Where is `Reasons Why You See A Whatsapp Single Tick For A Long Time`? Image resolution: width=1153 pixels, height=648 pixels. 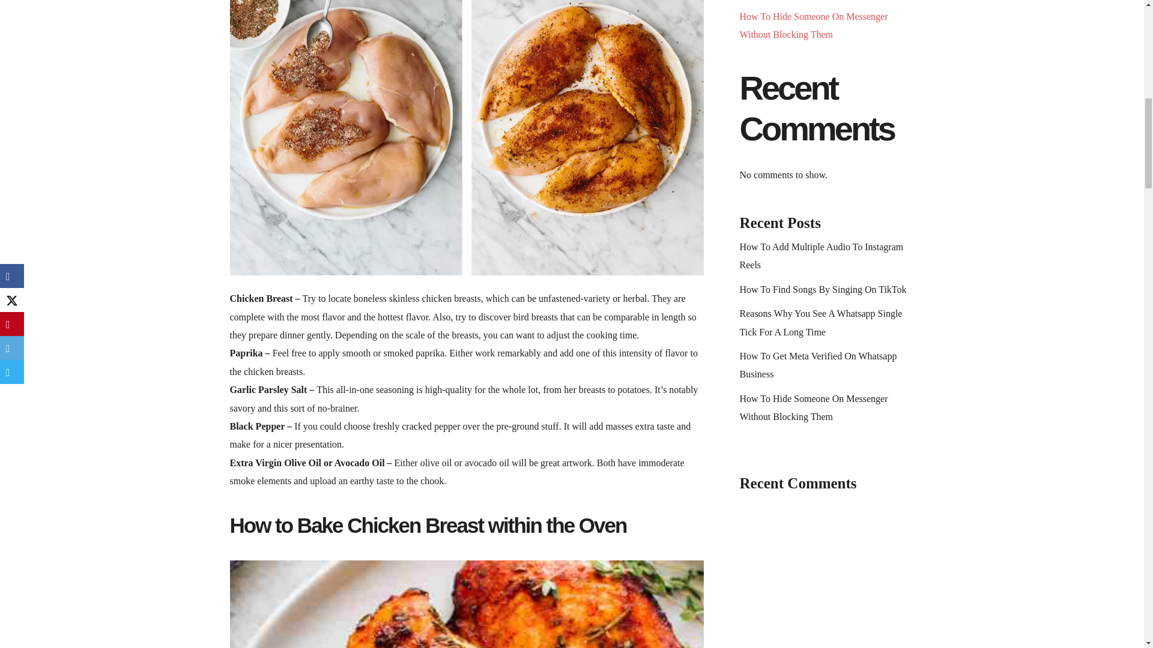 Reasons Why You See A Whatsapp Single Tick For A Long Time is located at coordinates (822, 322).